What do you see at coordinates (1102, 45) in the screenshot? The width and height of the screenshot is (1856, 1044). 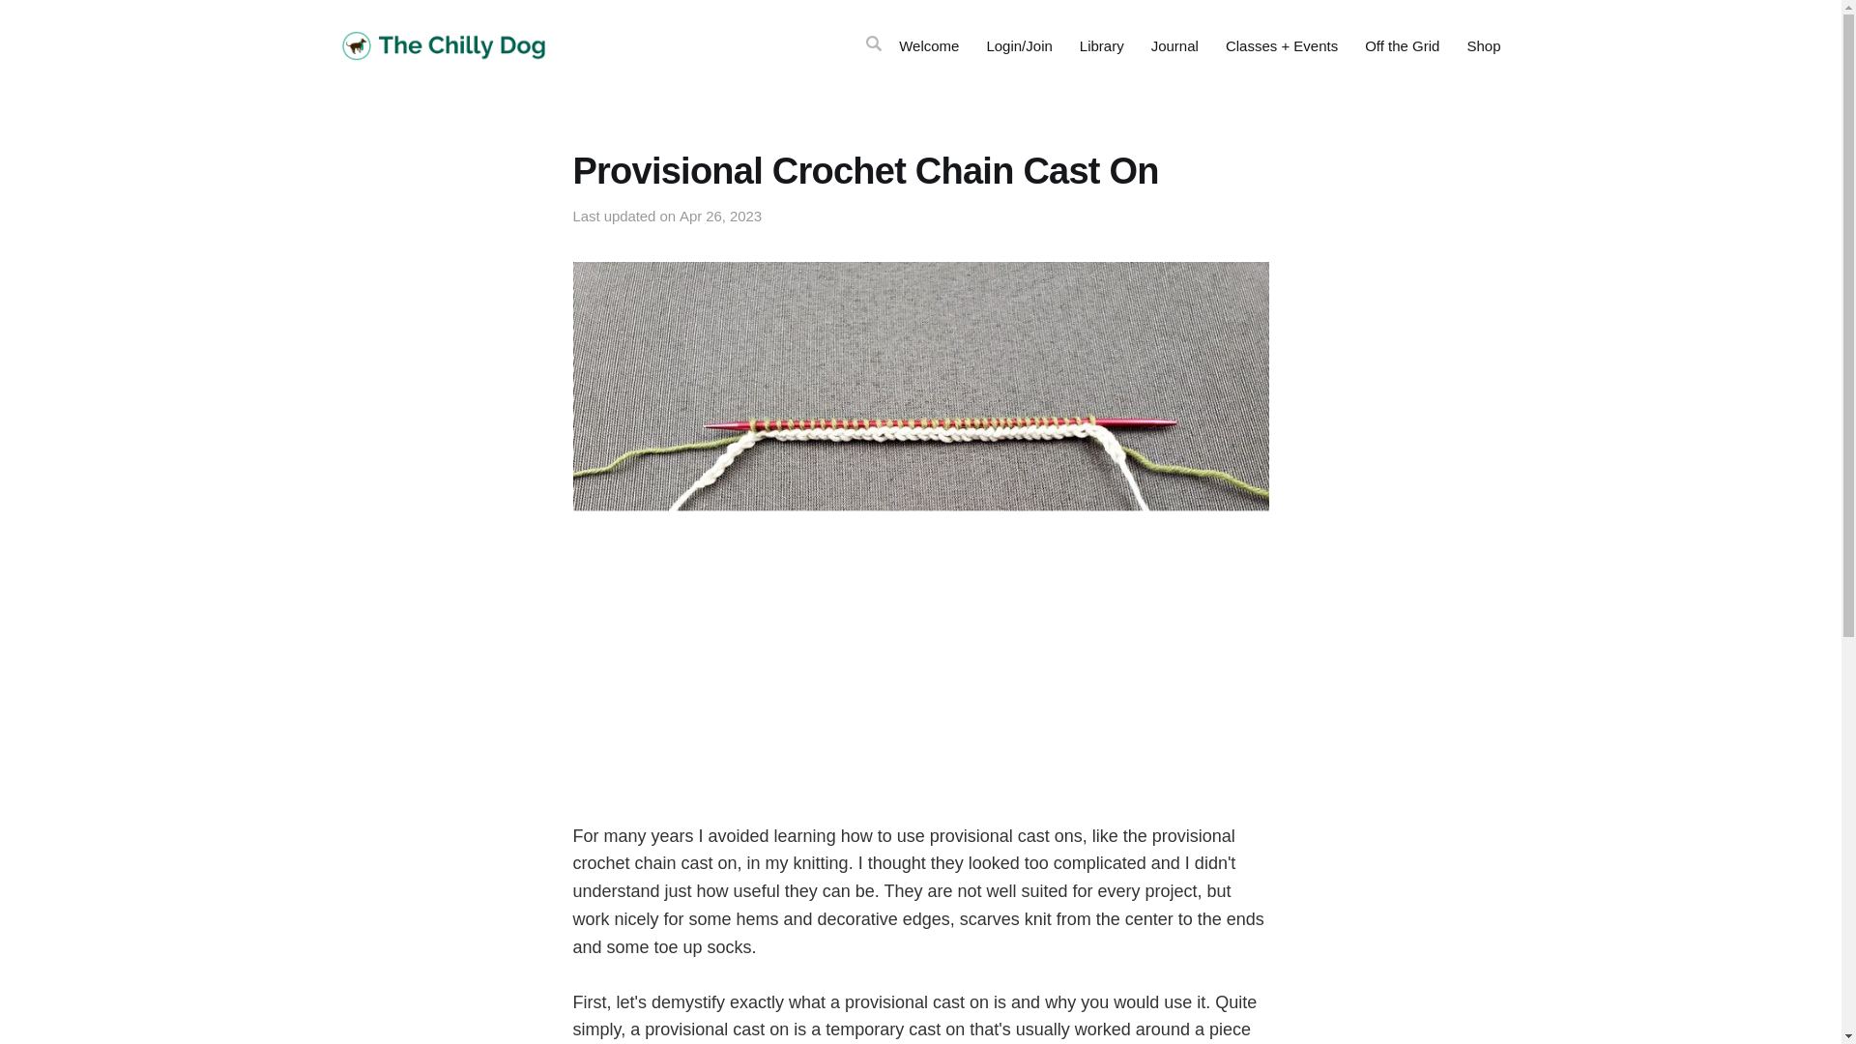 I see `Library` at bounding box center [1102, 45].